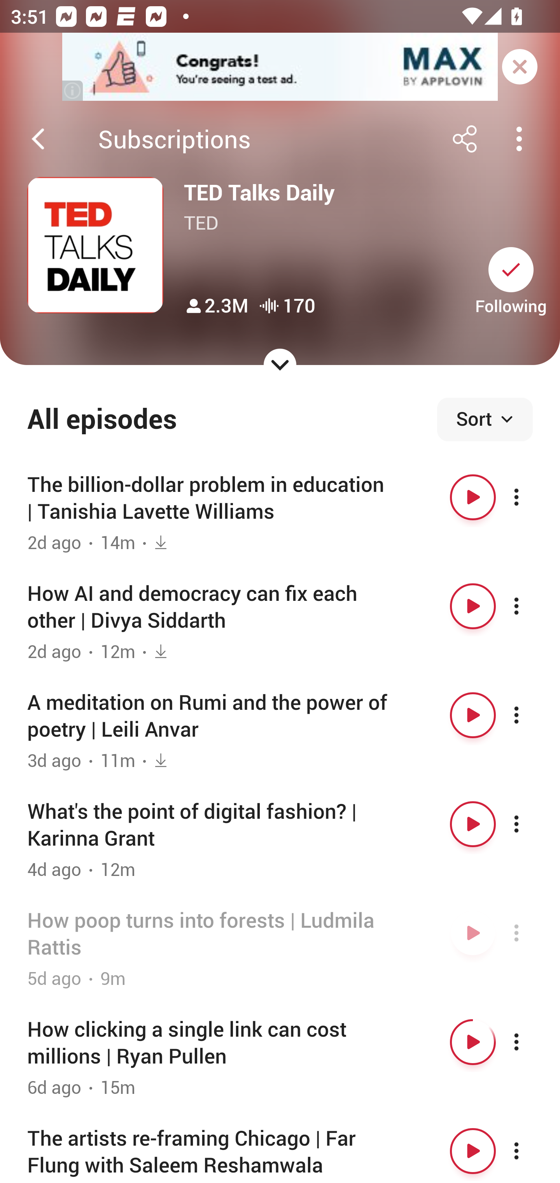 Image resolution: width=560 pixels, height=1183 pixels. What do you see at coordinates (473, 606) in the screenshot?
I see `Play button` at bounding box center [473, 606].